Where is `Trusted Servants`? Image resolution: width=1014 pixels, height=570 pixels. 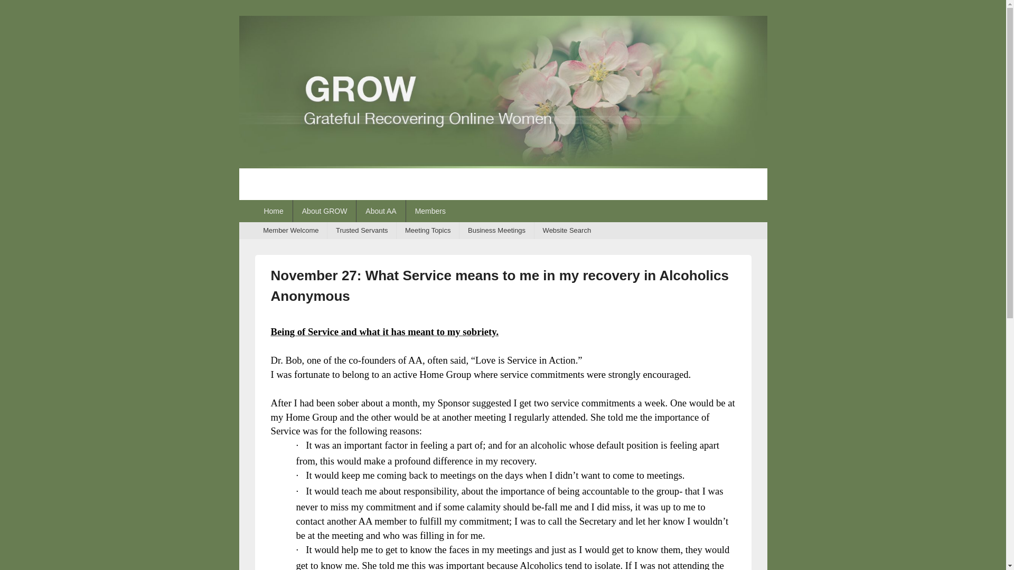
Trusted Servants is located at coordinates (362, 231).